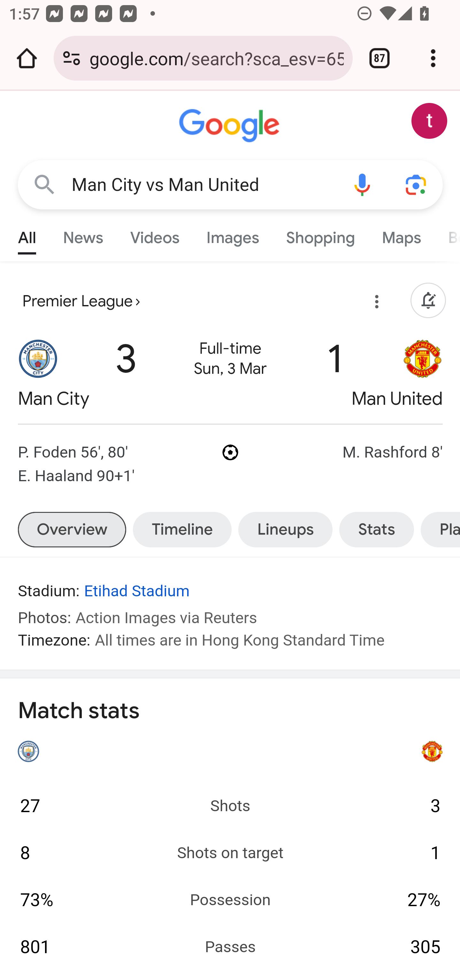 The width and height of the screenshot is (460, 972). Describe the element at coordinates (379, 58) in the screenshot. I see `Switch or close tabs` at that location.